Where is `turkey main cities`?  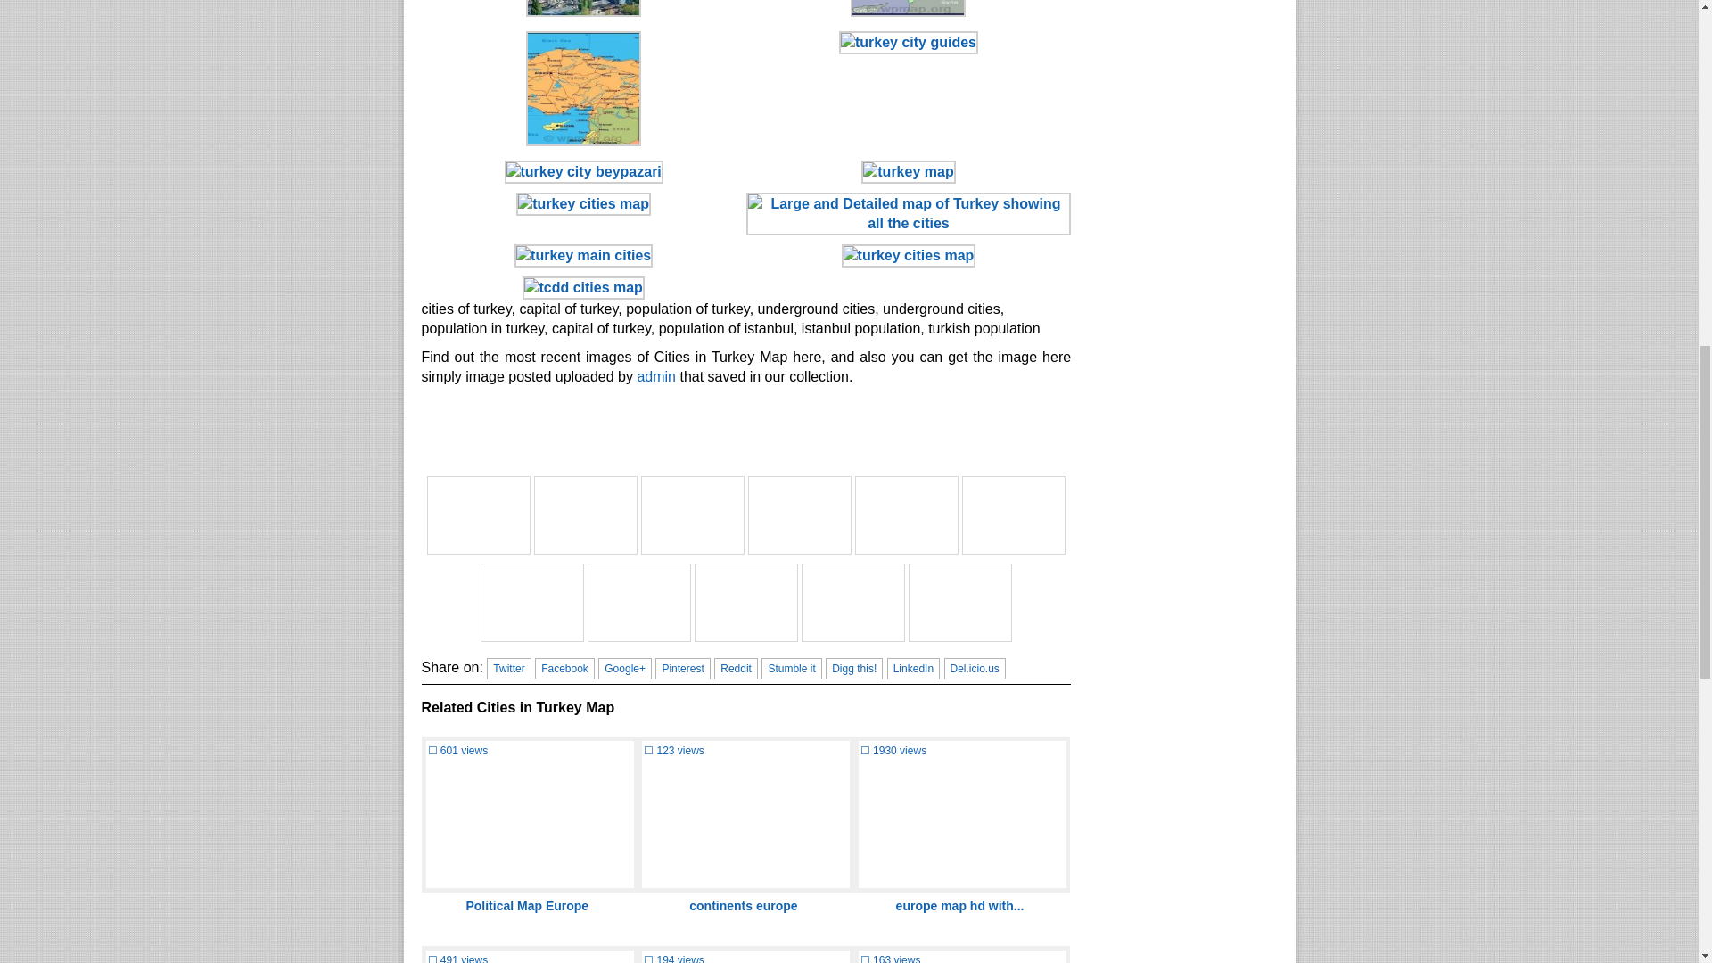 turkey main cities is located at coordinates (692, 515).